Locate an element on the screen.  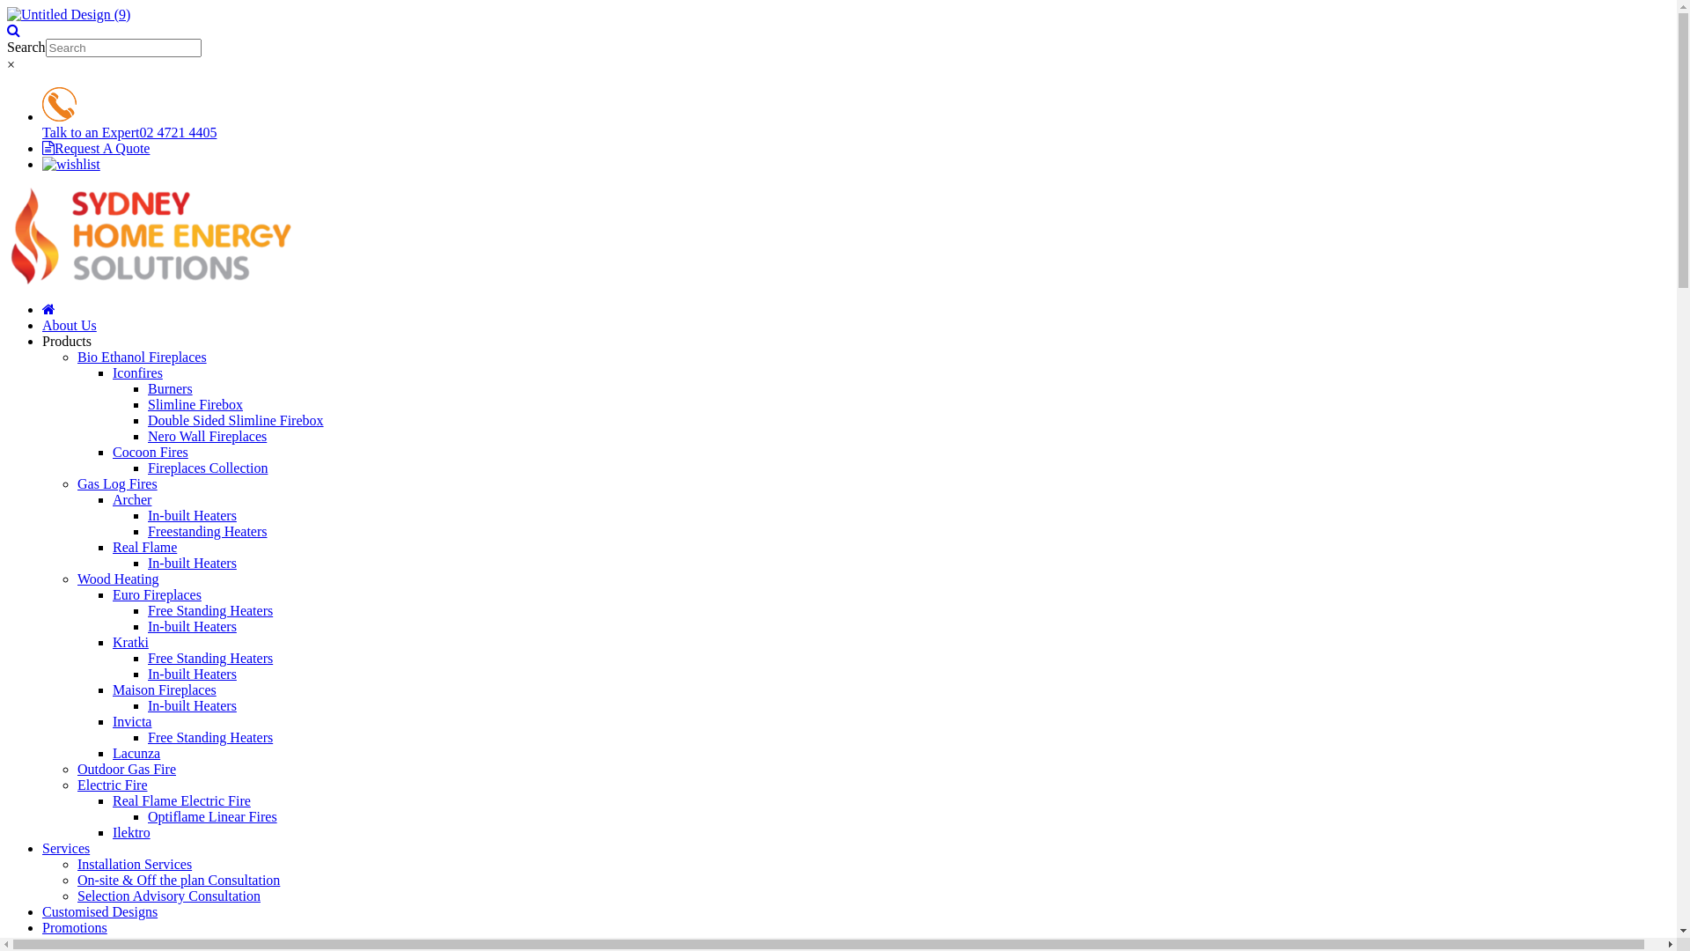
Lacunza is located at coordinates (136, 754).